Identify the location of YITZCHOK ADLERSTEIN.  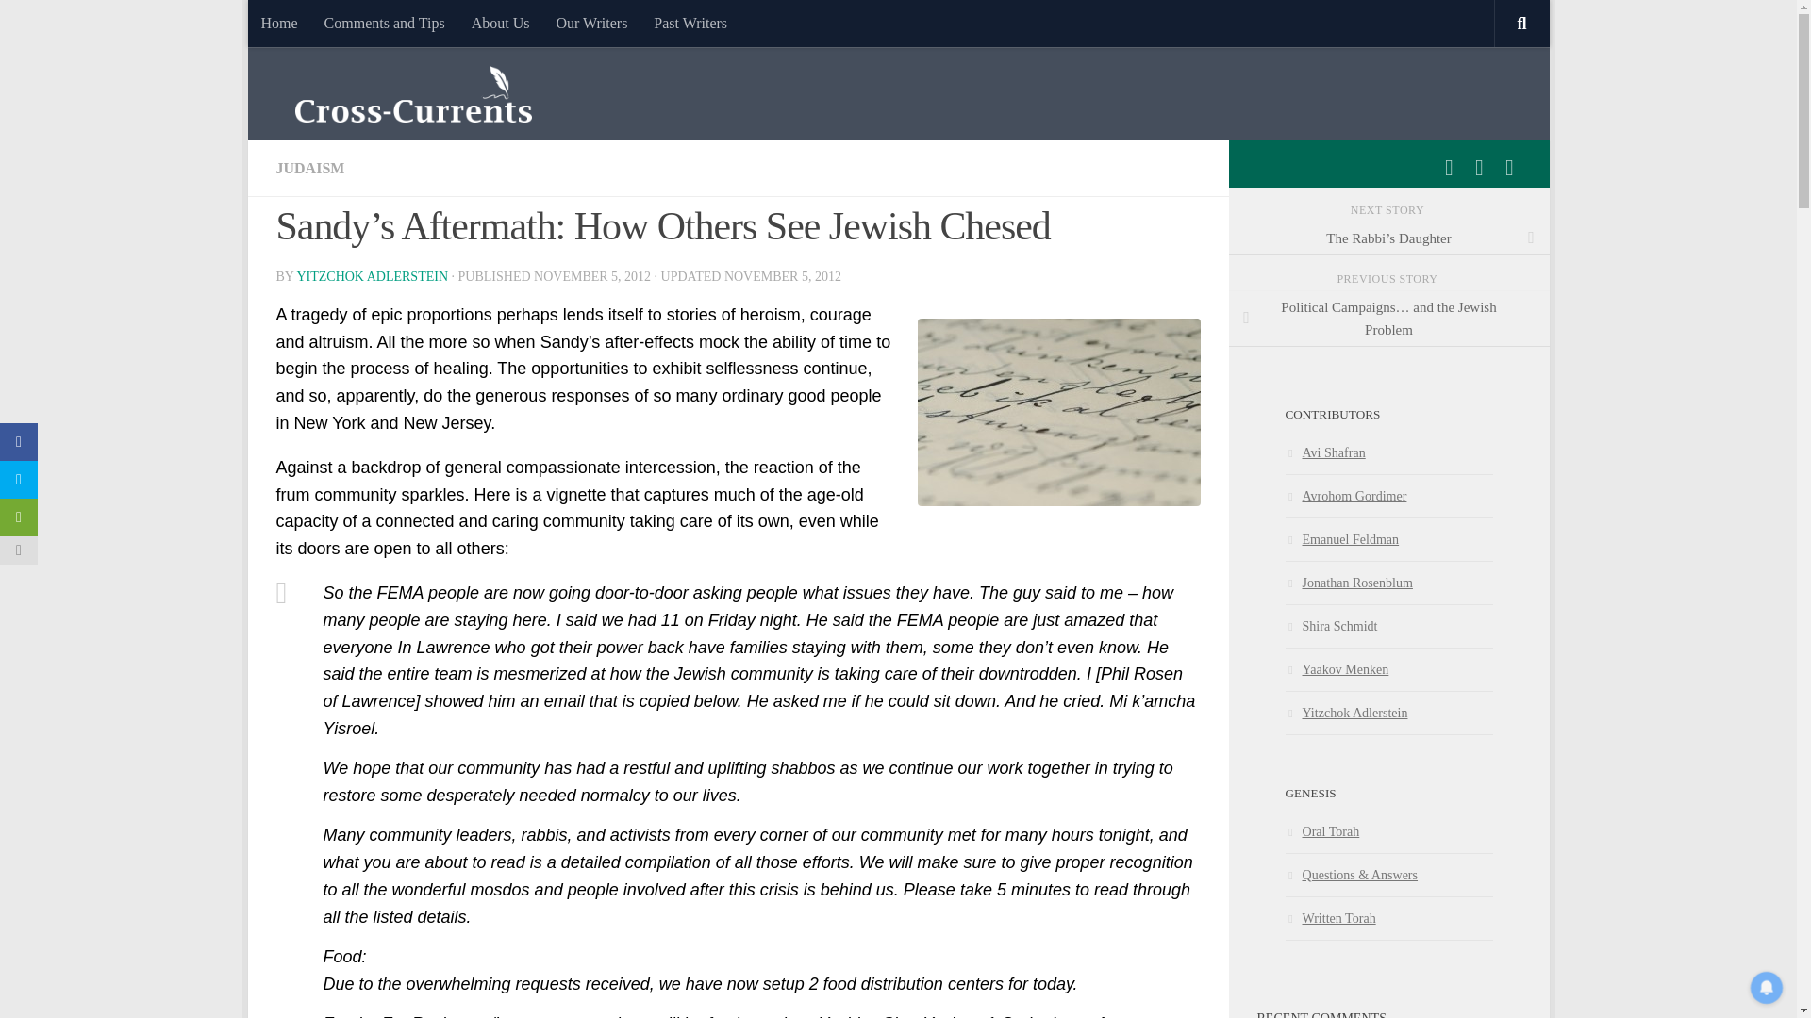
(372, 277).